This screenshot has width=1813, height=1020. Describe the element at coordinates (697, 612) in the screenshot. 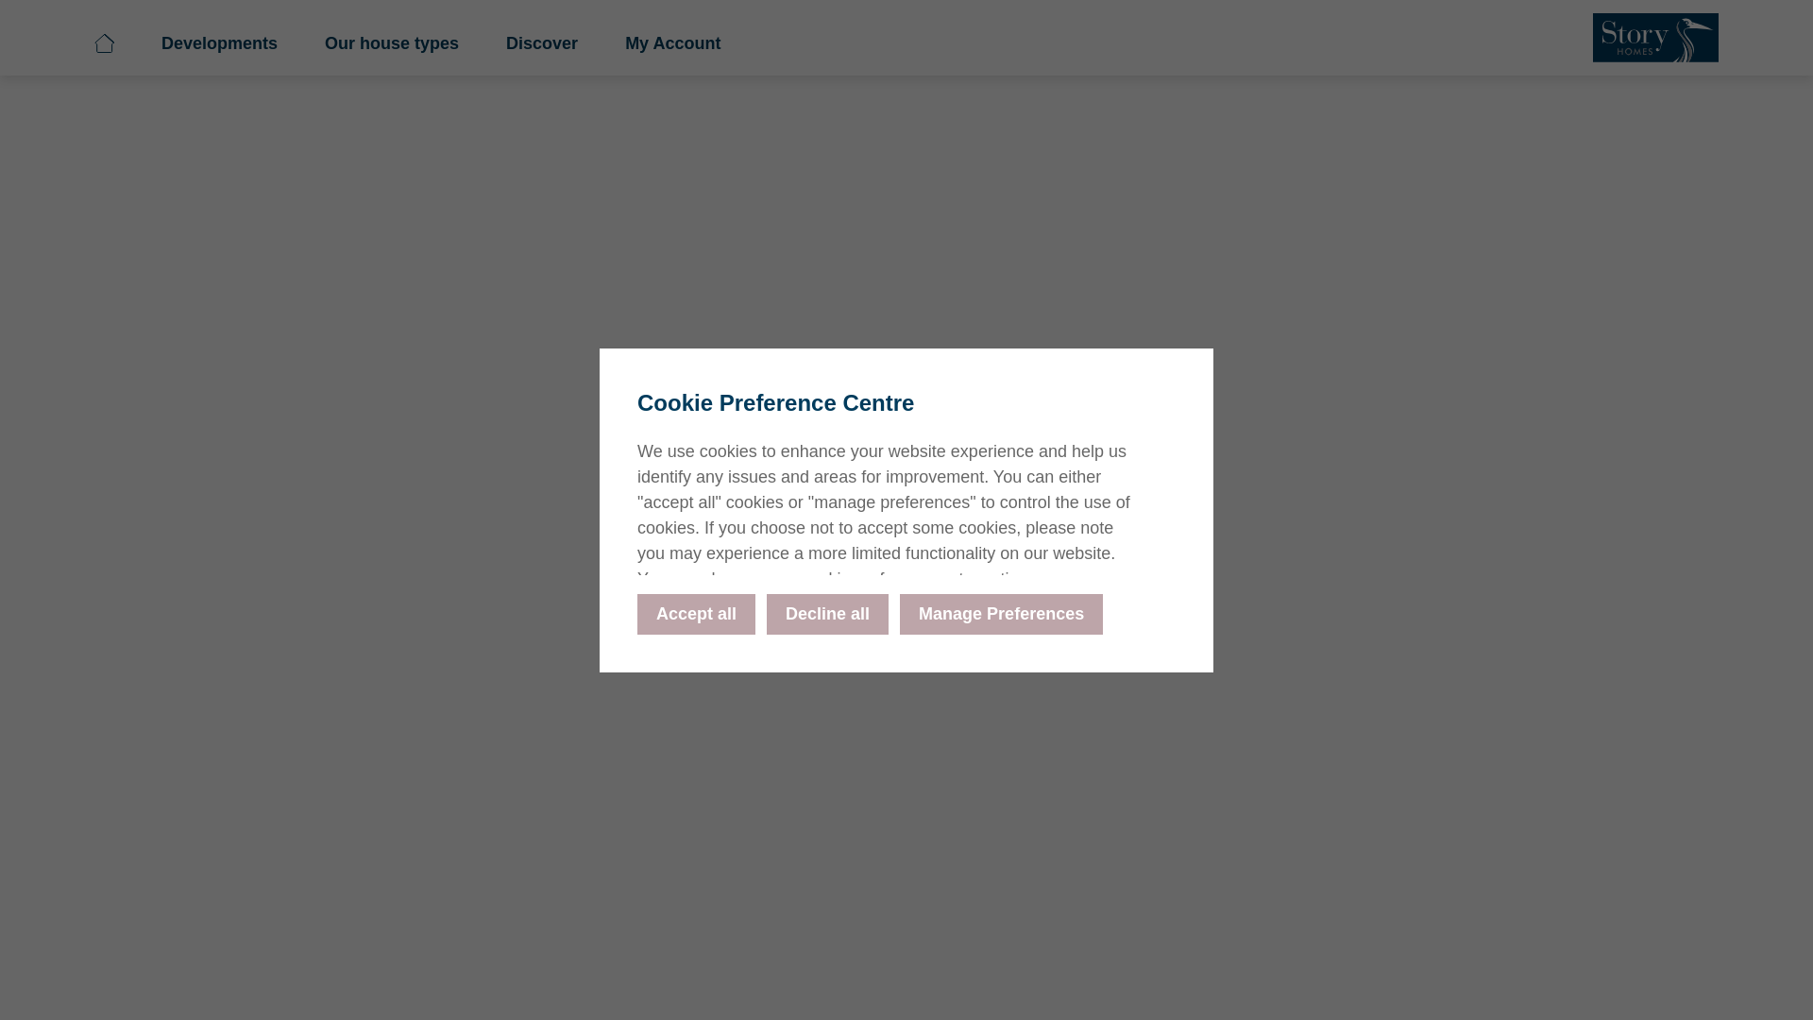

I see `Accept all` at that location.